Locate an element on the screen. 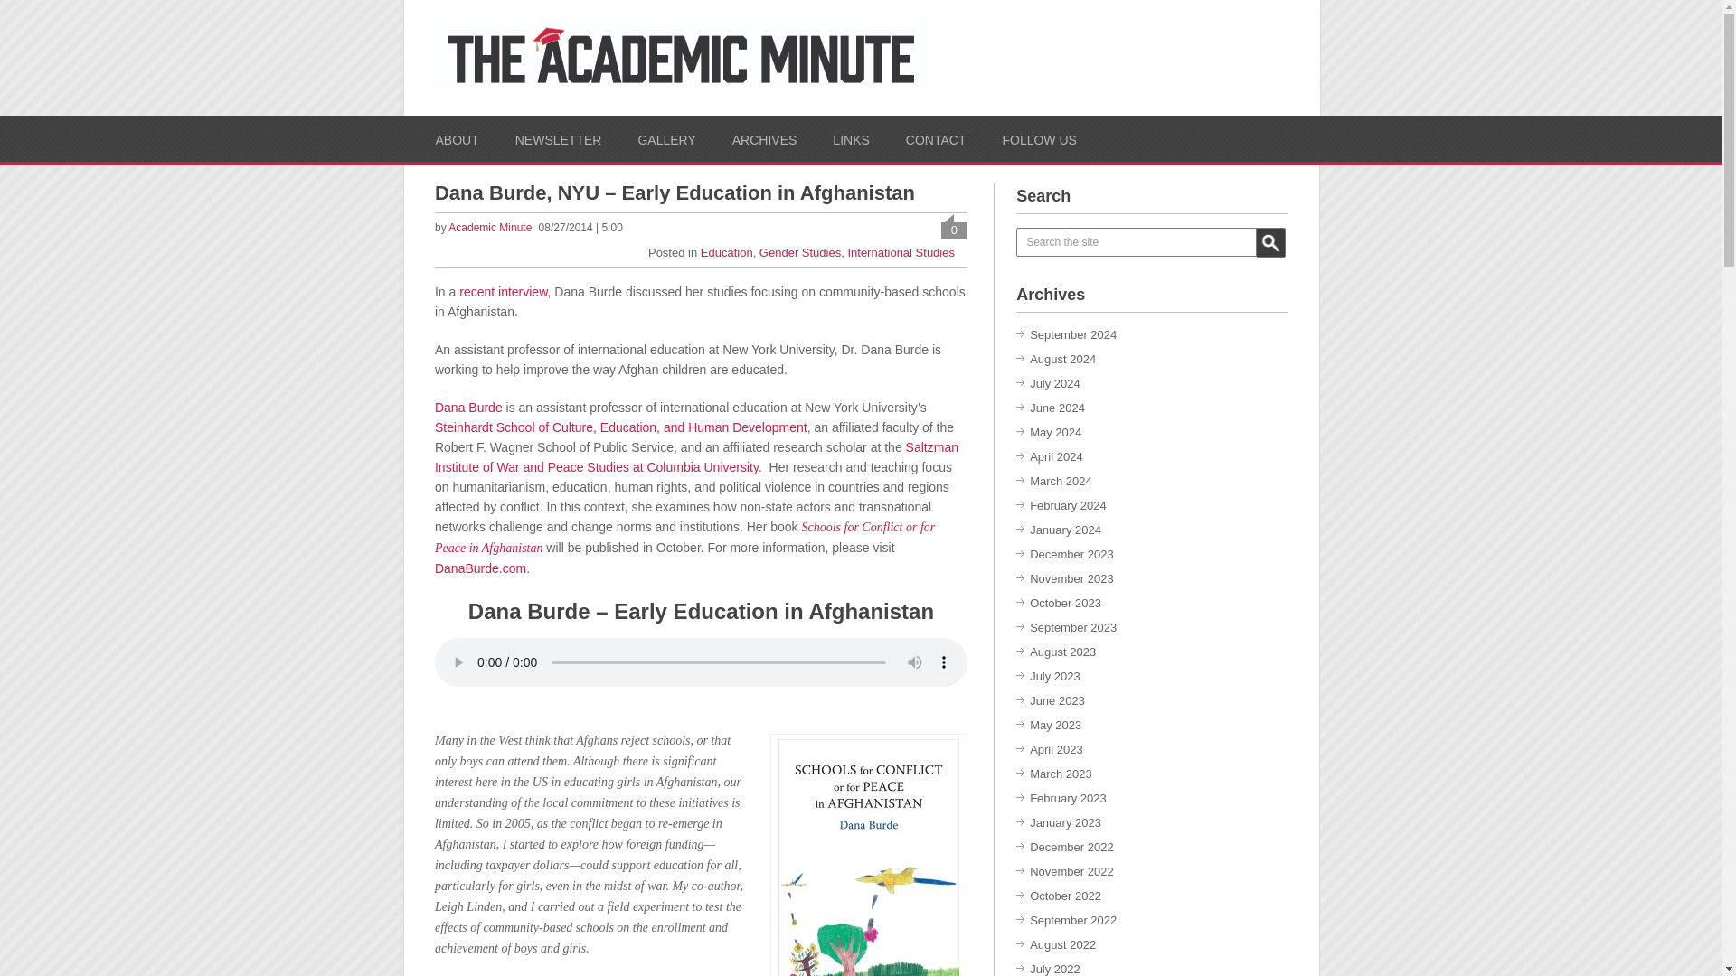  FOLLOW US is located at coordinates (1038, 139).